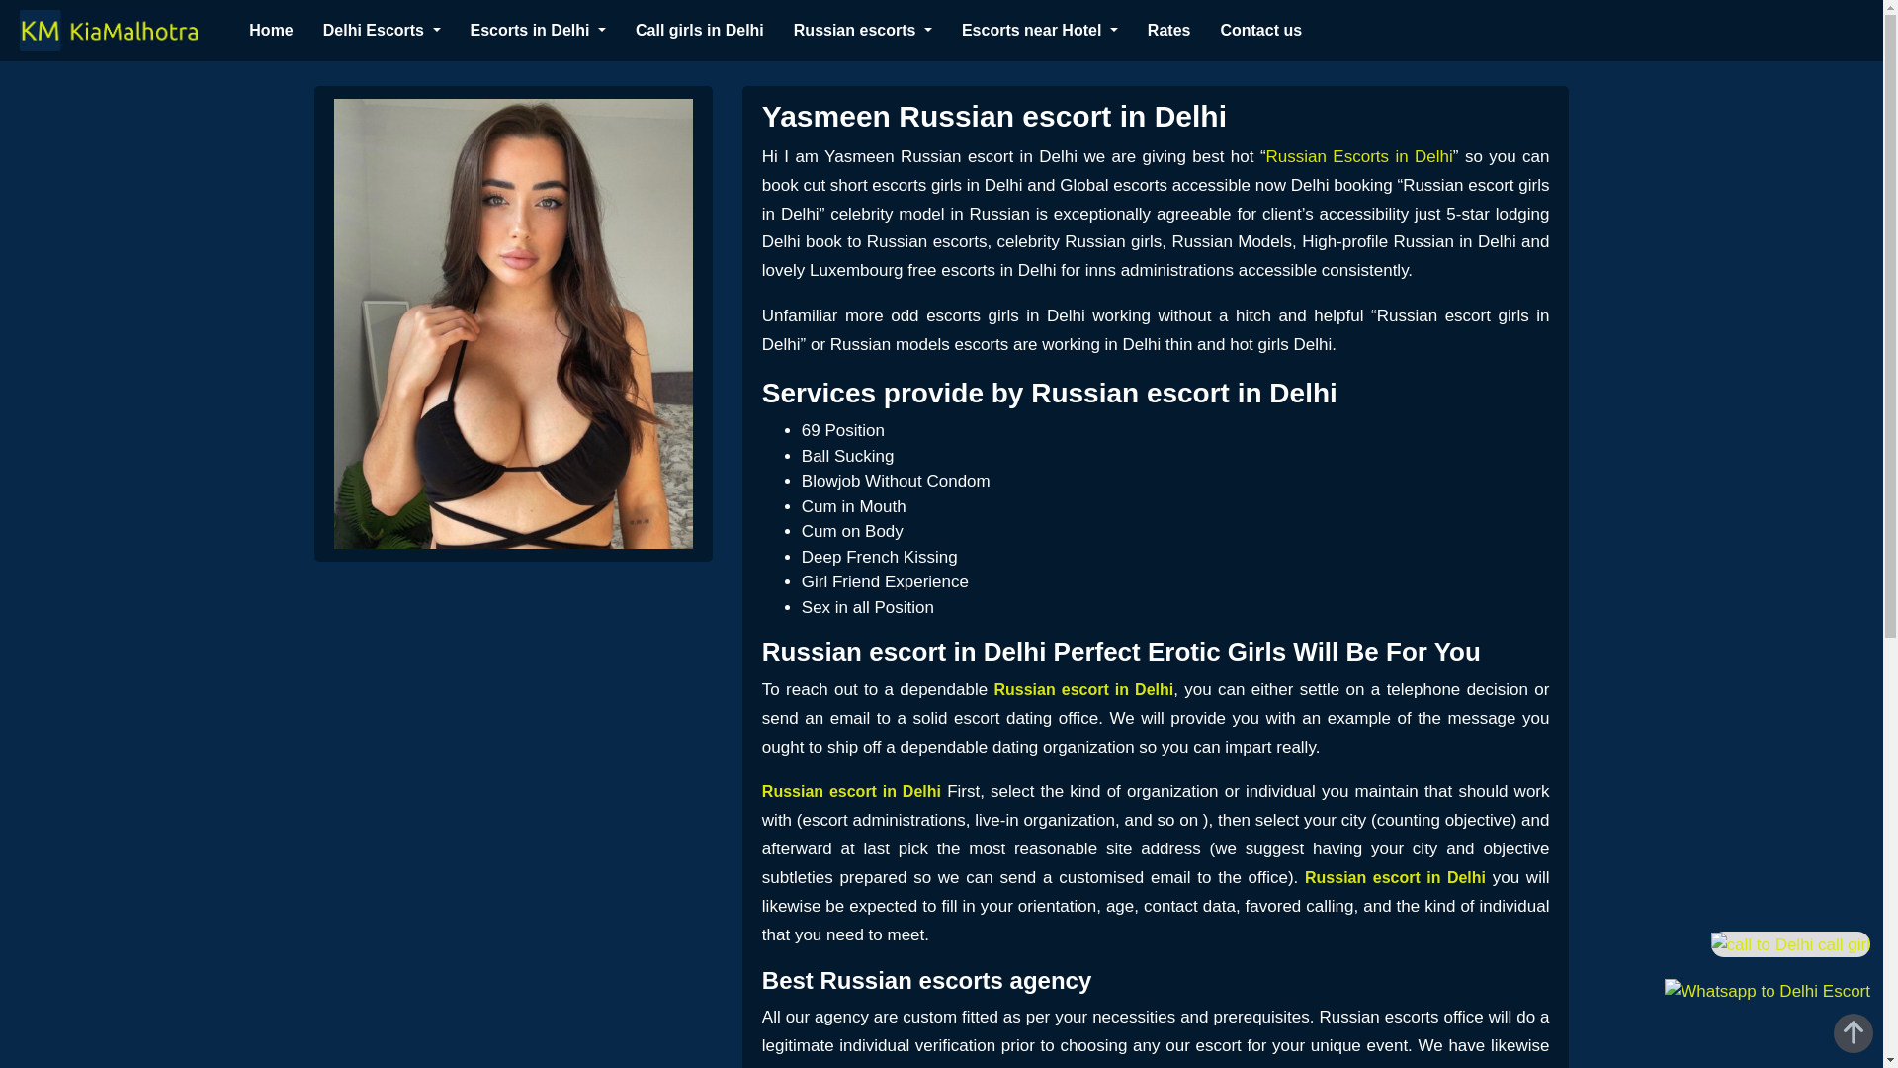 This screenshot has width=1898, height=1068. Describe the element at coordinates (270, 30) in the screenshot. I see `Home` at that location.